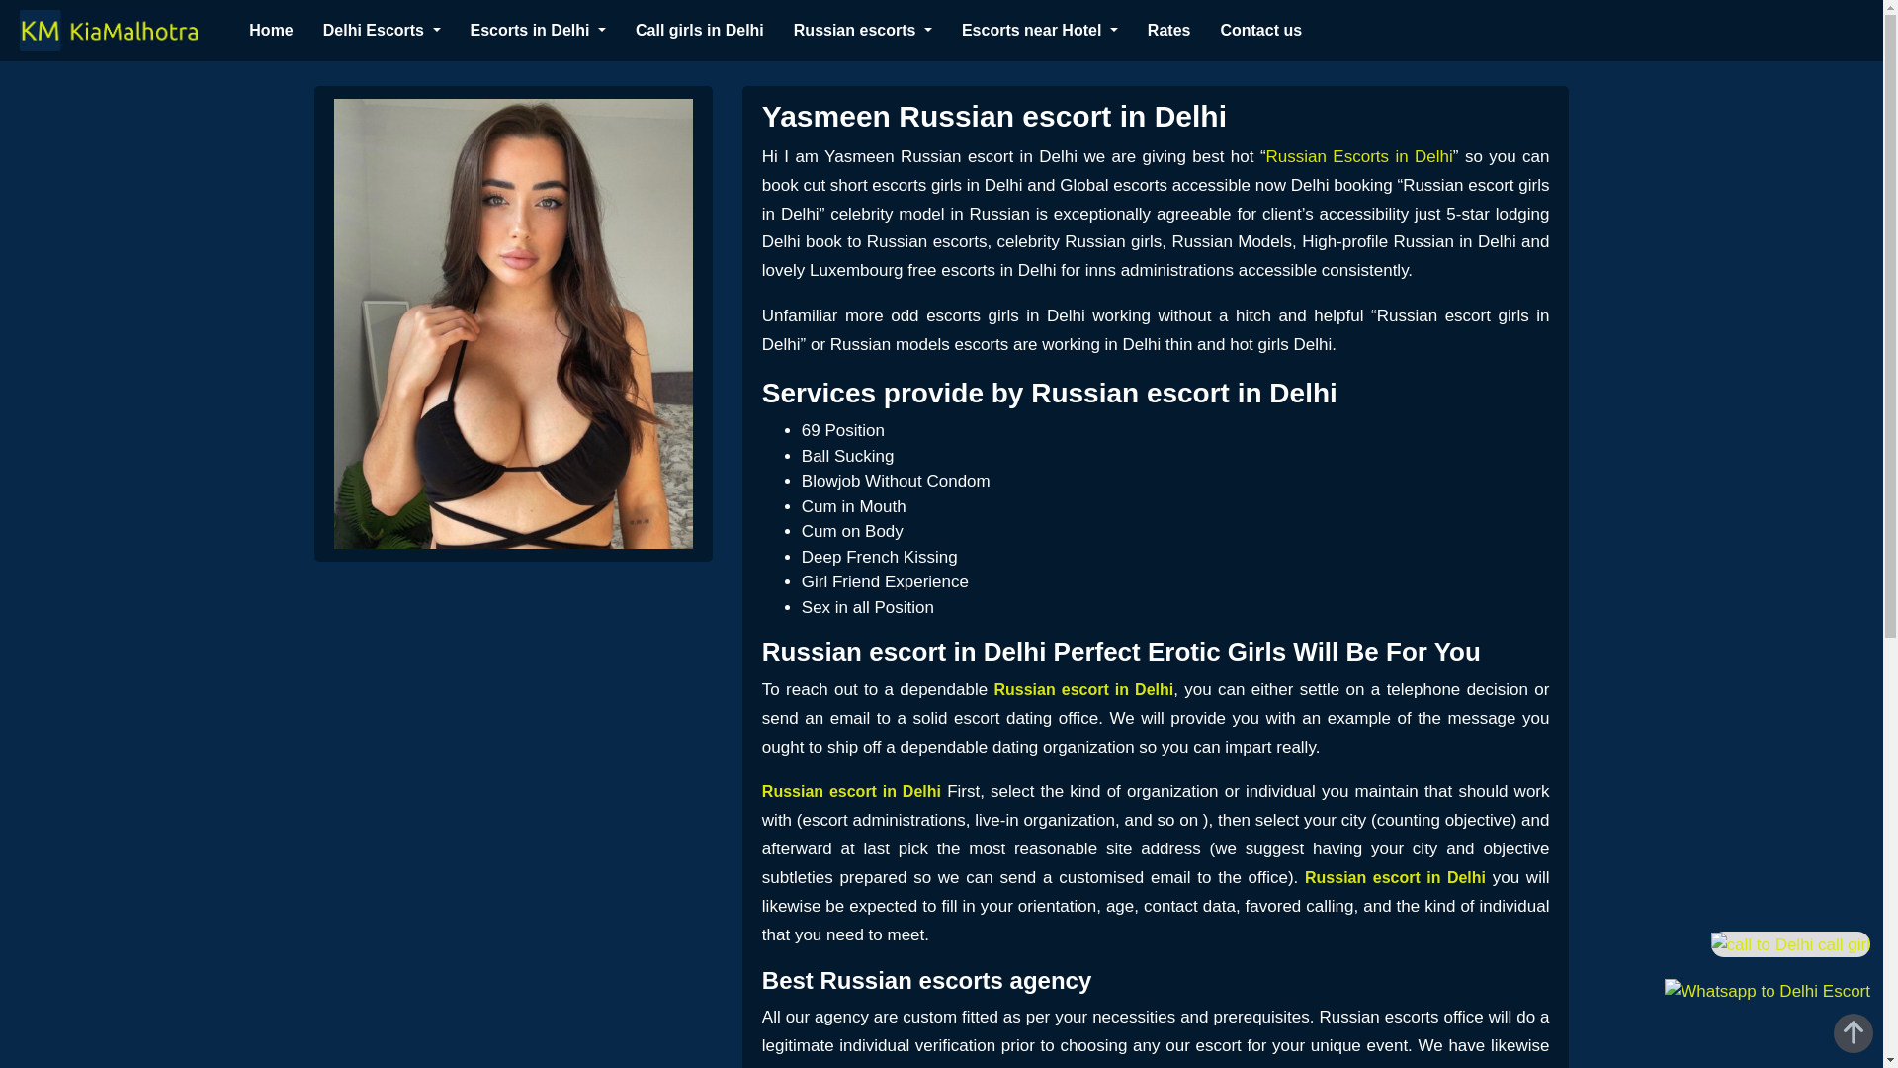 This screenshot has width=1898, height=1068. Describe the element at coordinates (270, 30) in the screenshot. I see `Home` at that location.